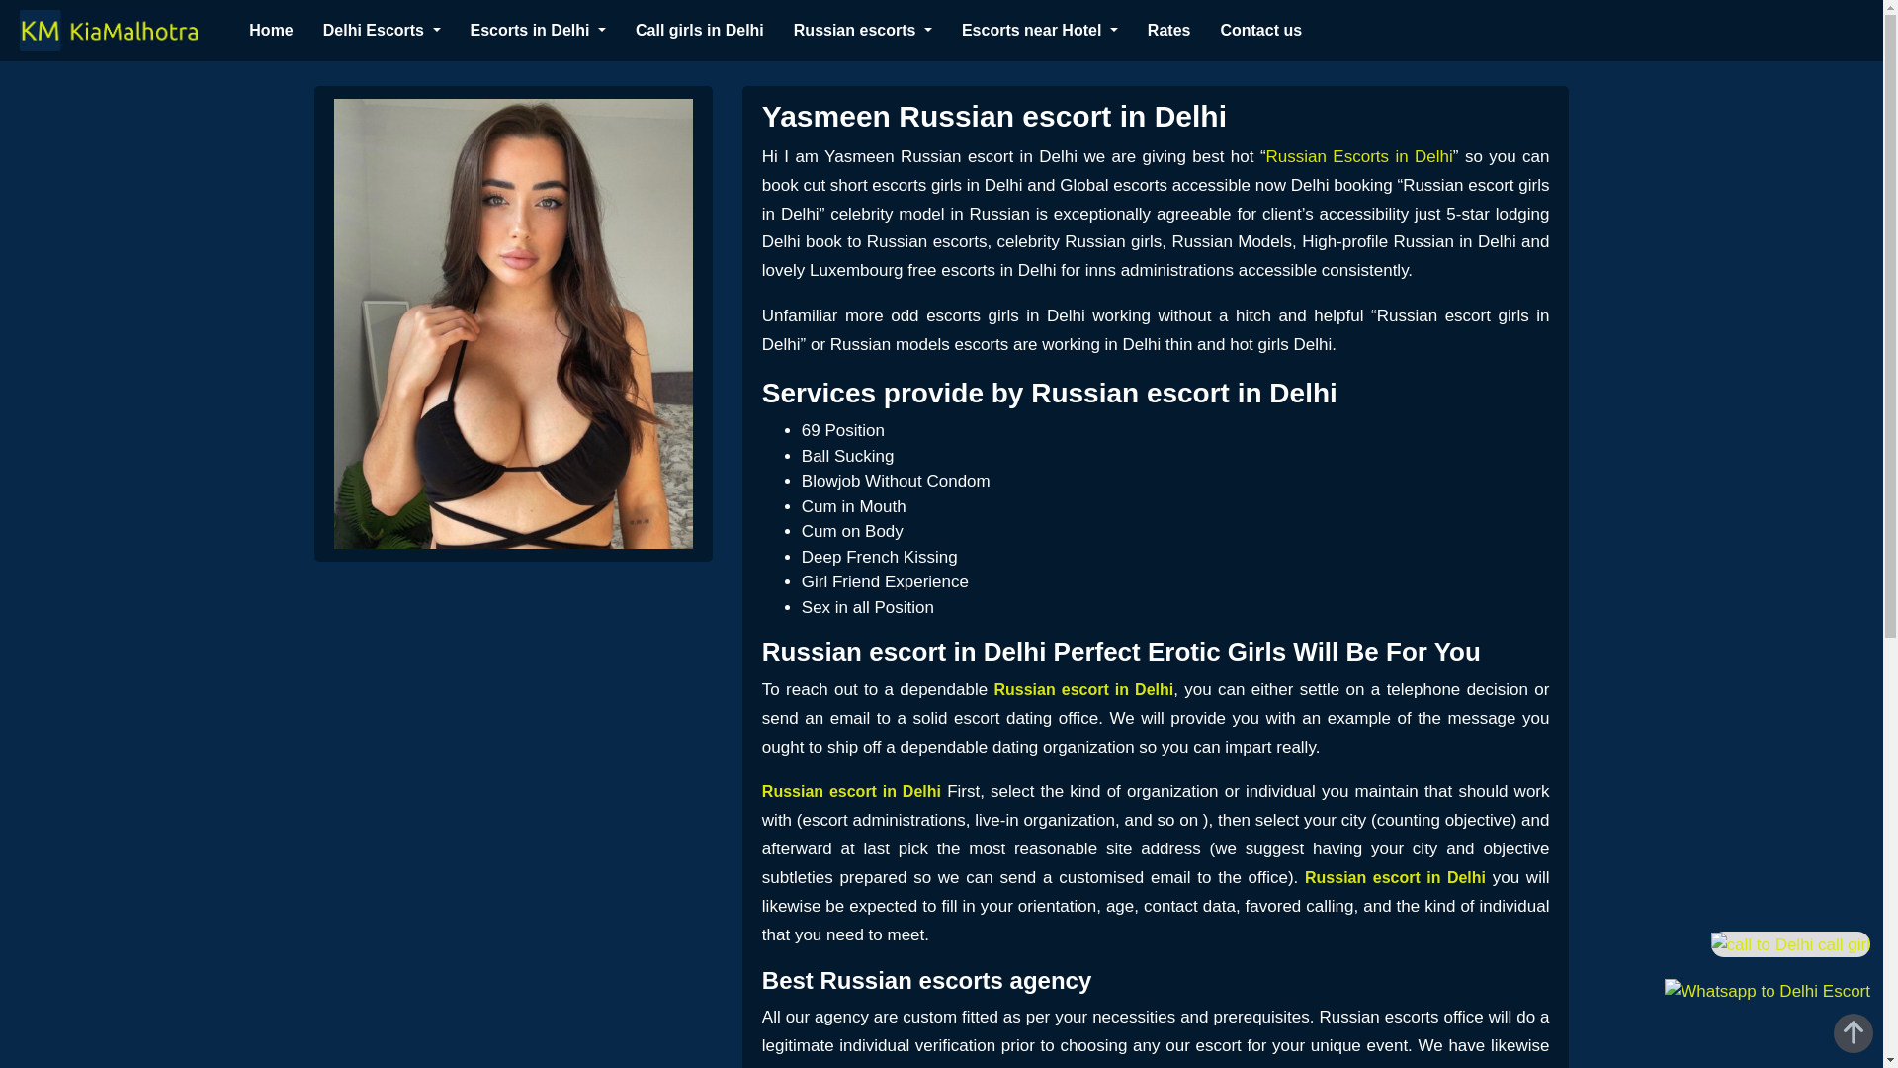 This screenshot has width=1898, height=1068. Describe the element at coordinates (270, 30) in the screenshot. I see `Home` at that location.